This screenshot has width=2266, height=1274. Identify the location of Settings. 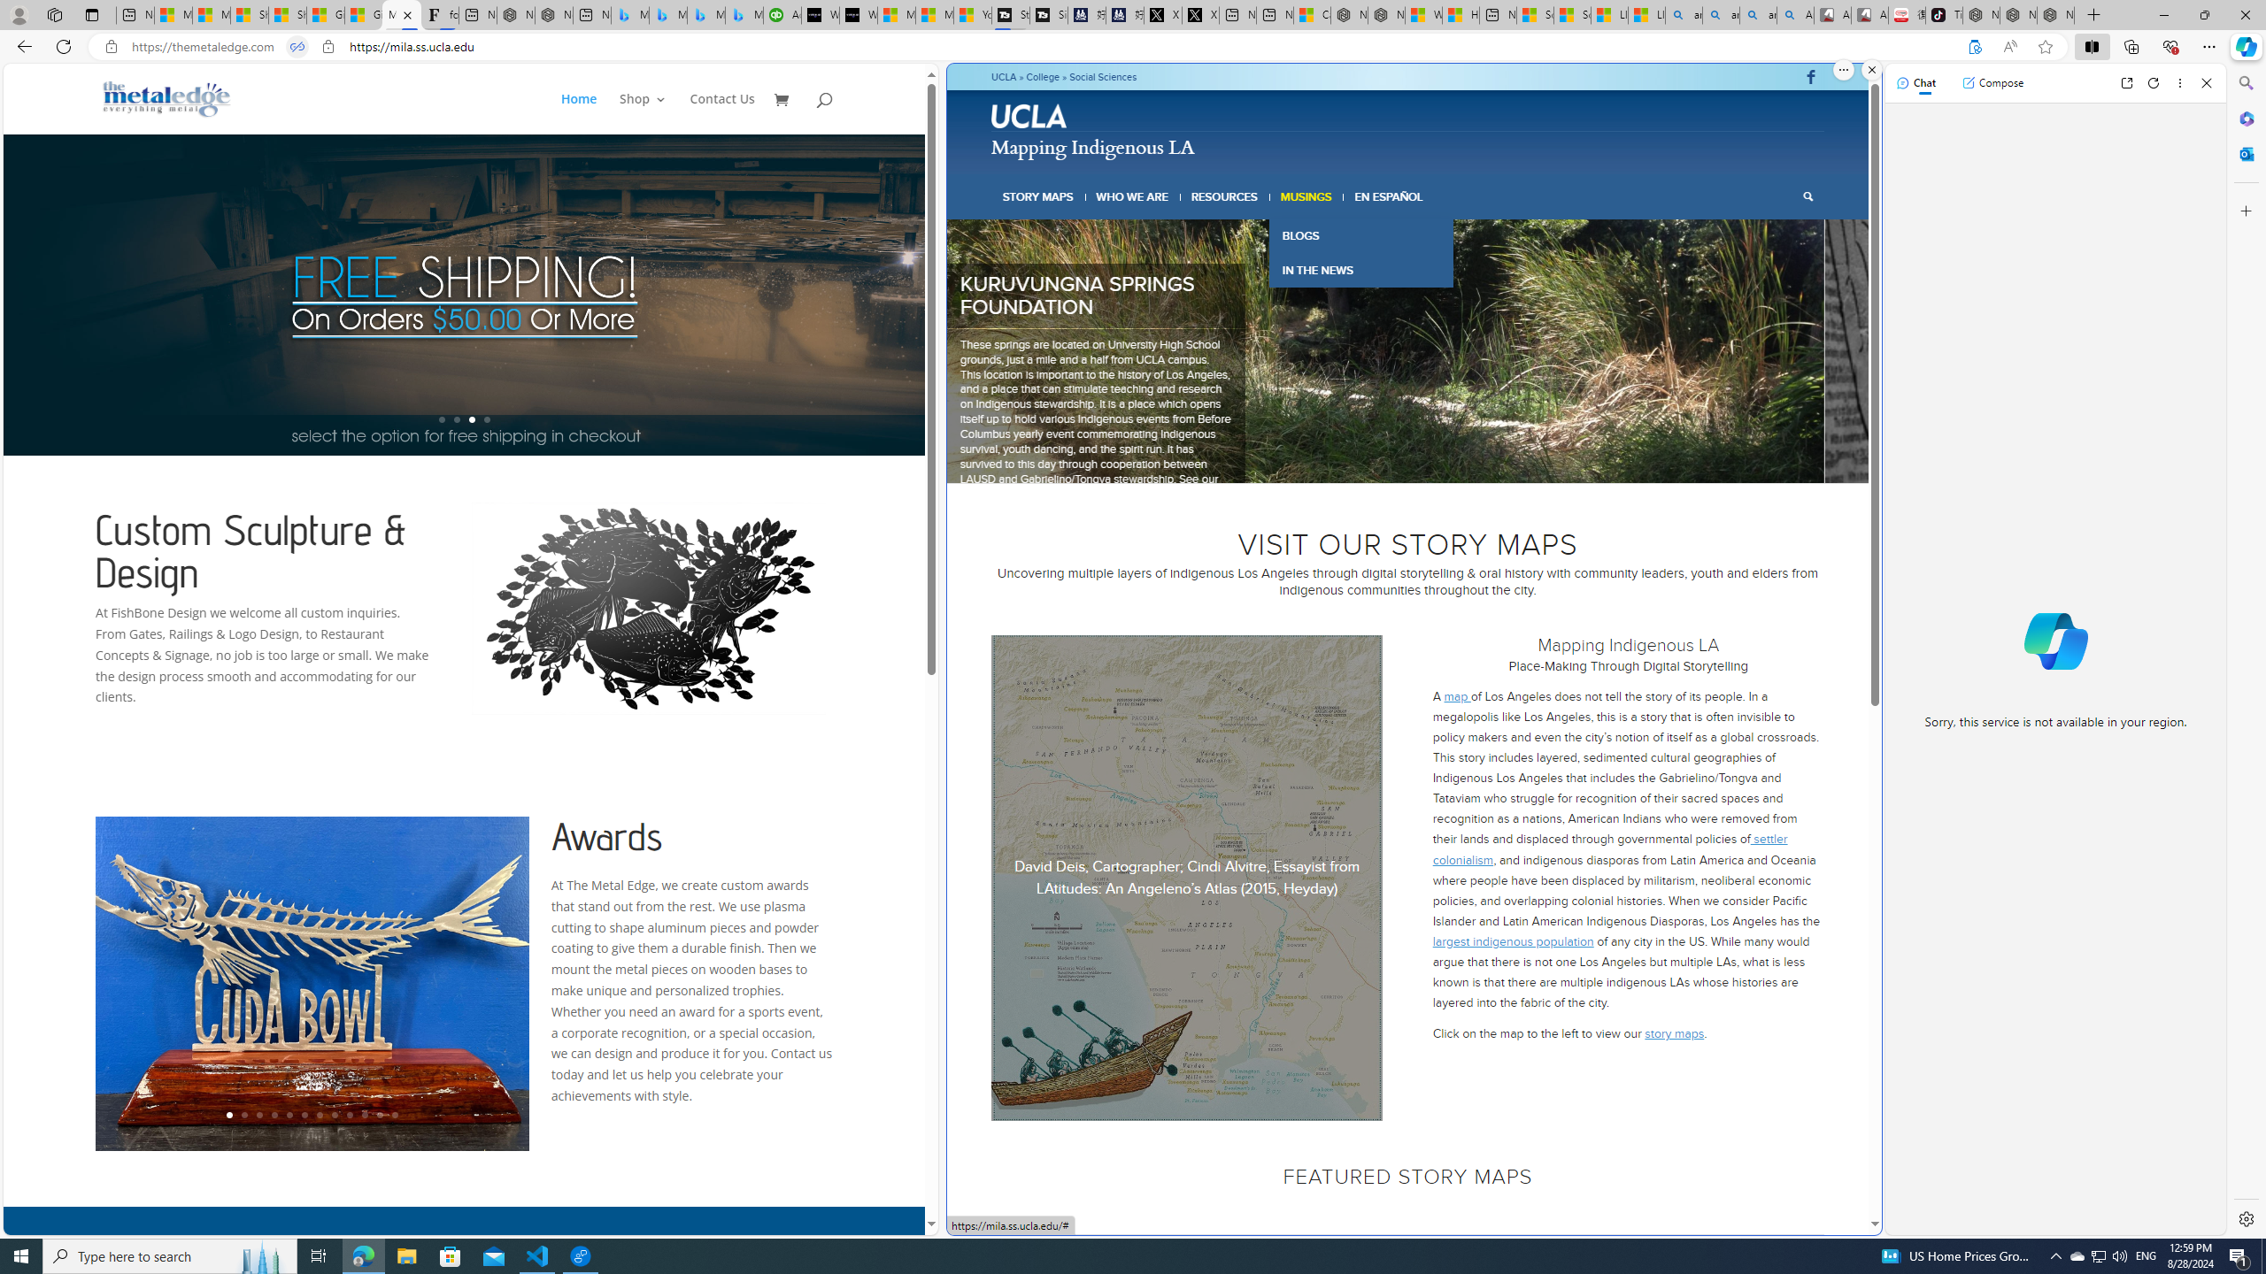
(2245, 1218).